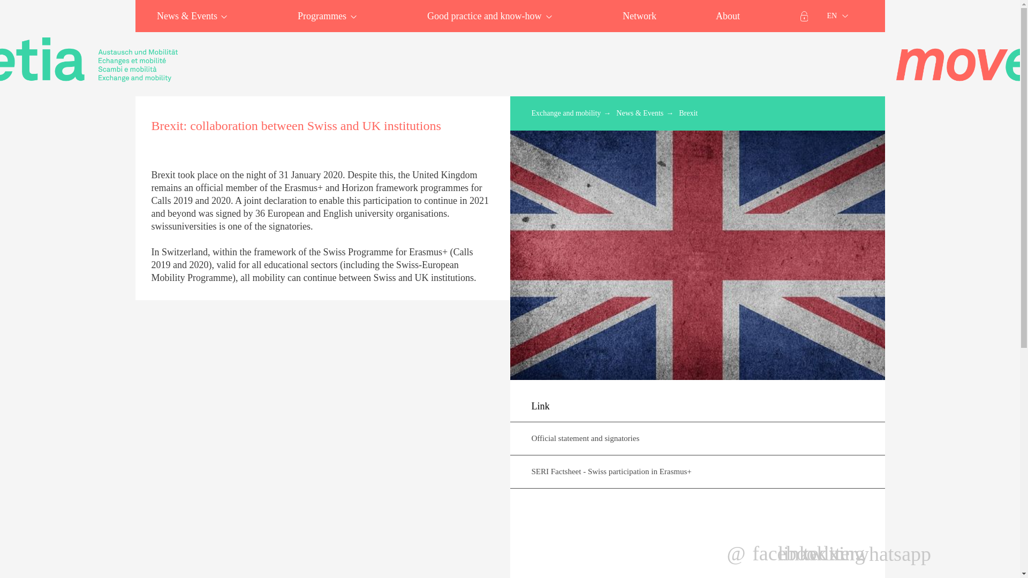 Image resolution: width=1028 pixels, height=578 pixels. What do you see at coordinates (324, 16) in the screenshot?
I see `Programmes` at bounding box center [324, 16].